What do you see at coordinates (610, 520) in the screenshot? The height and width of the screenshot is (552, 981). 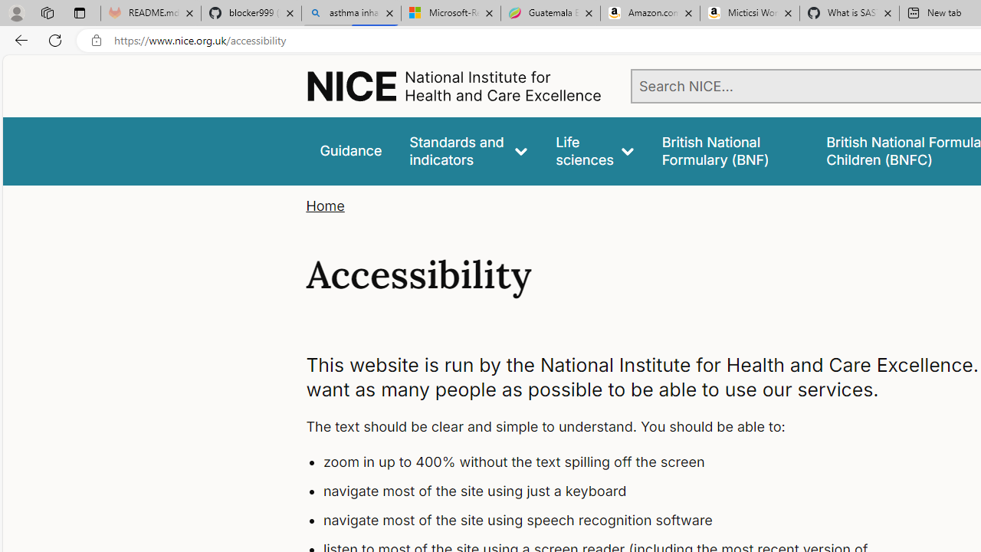 I see `navigate most of the site using speech recognition software` at bounding box center [610, 520].